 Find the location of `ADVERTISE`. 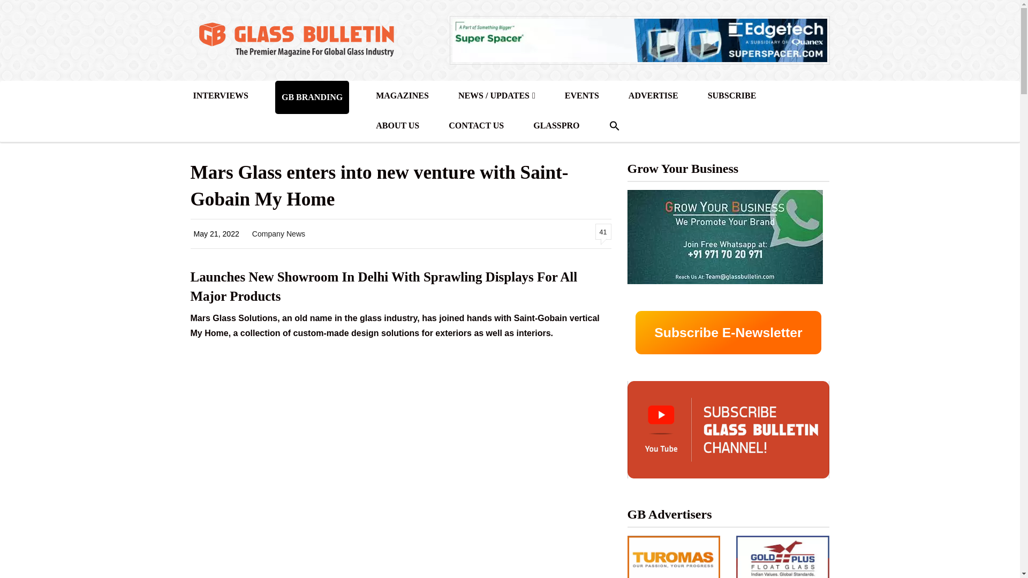

ADVERTISE is located at coordinates (653, 96).